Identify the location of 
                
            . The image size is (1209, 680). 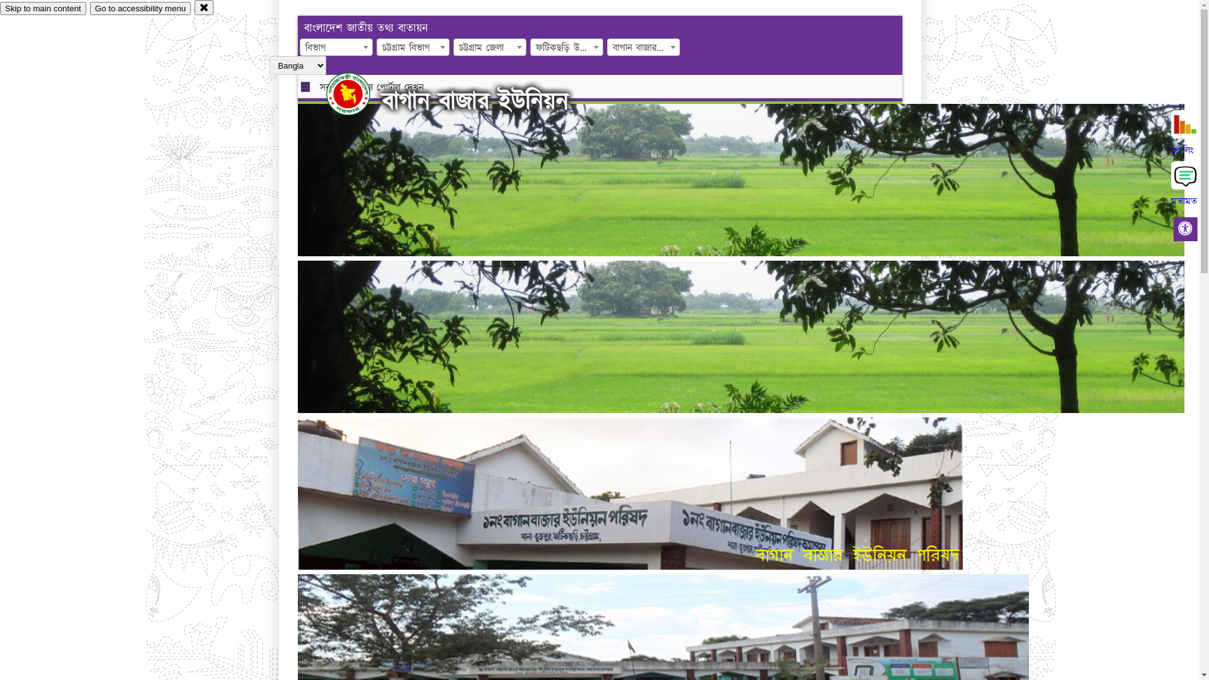
(359, 94).